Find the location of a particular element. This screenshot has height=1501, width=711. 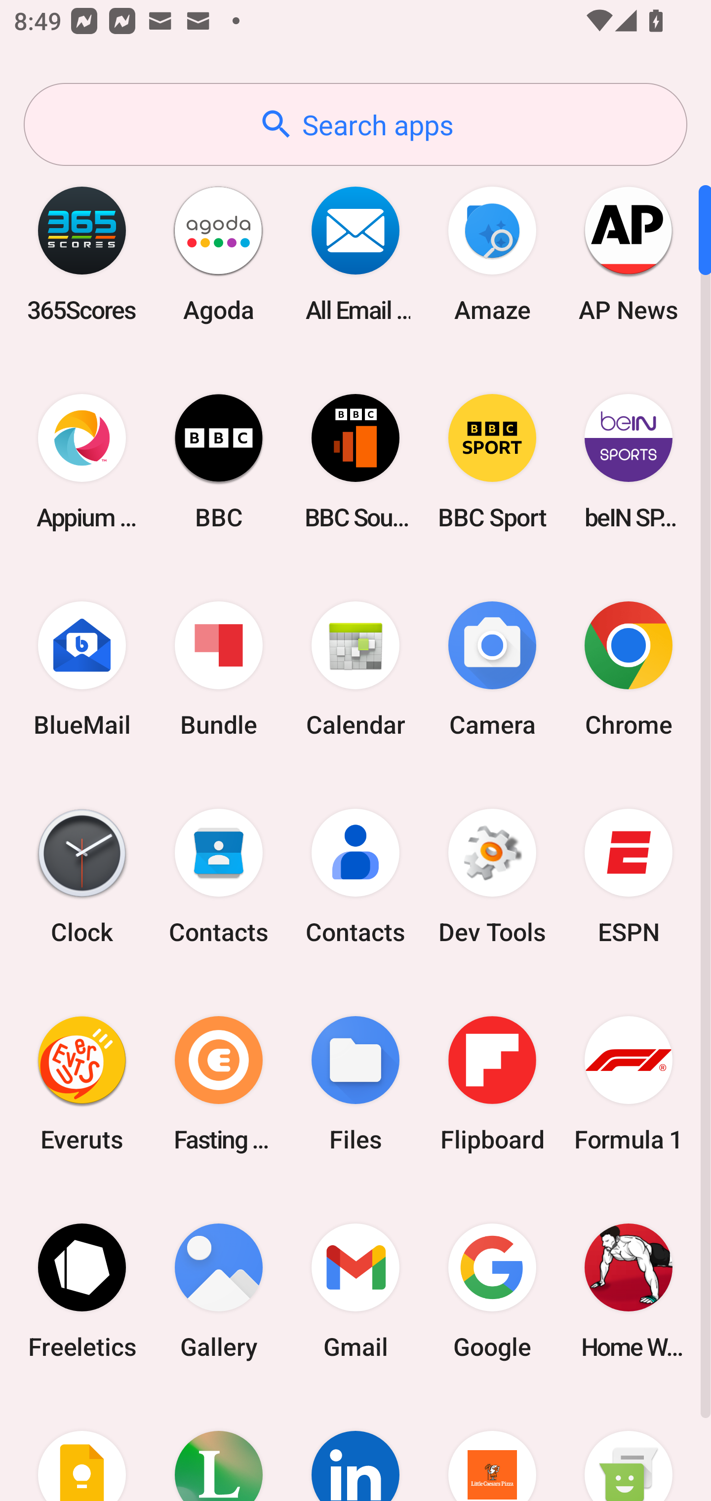

Dev Tools is located at coordinates (492, 876).